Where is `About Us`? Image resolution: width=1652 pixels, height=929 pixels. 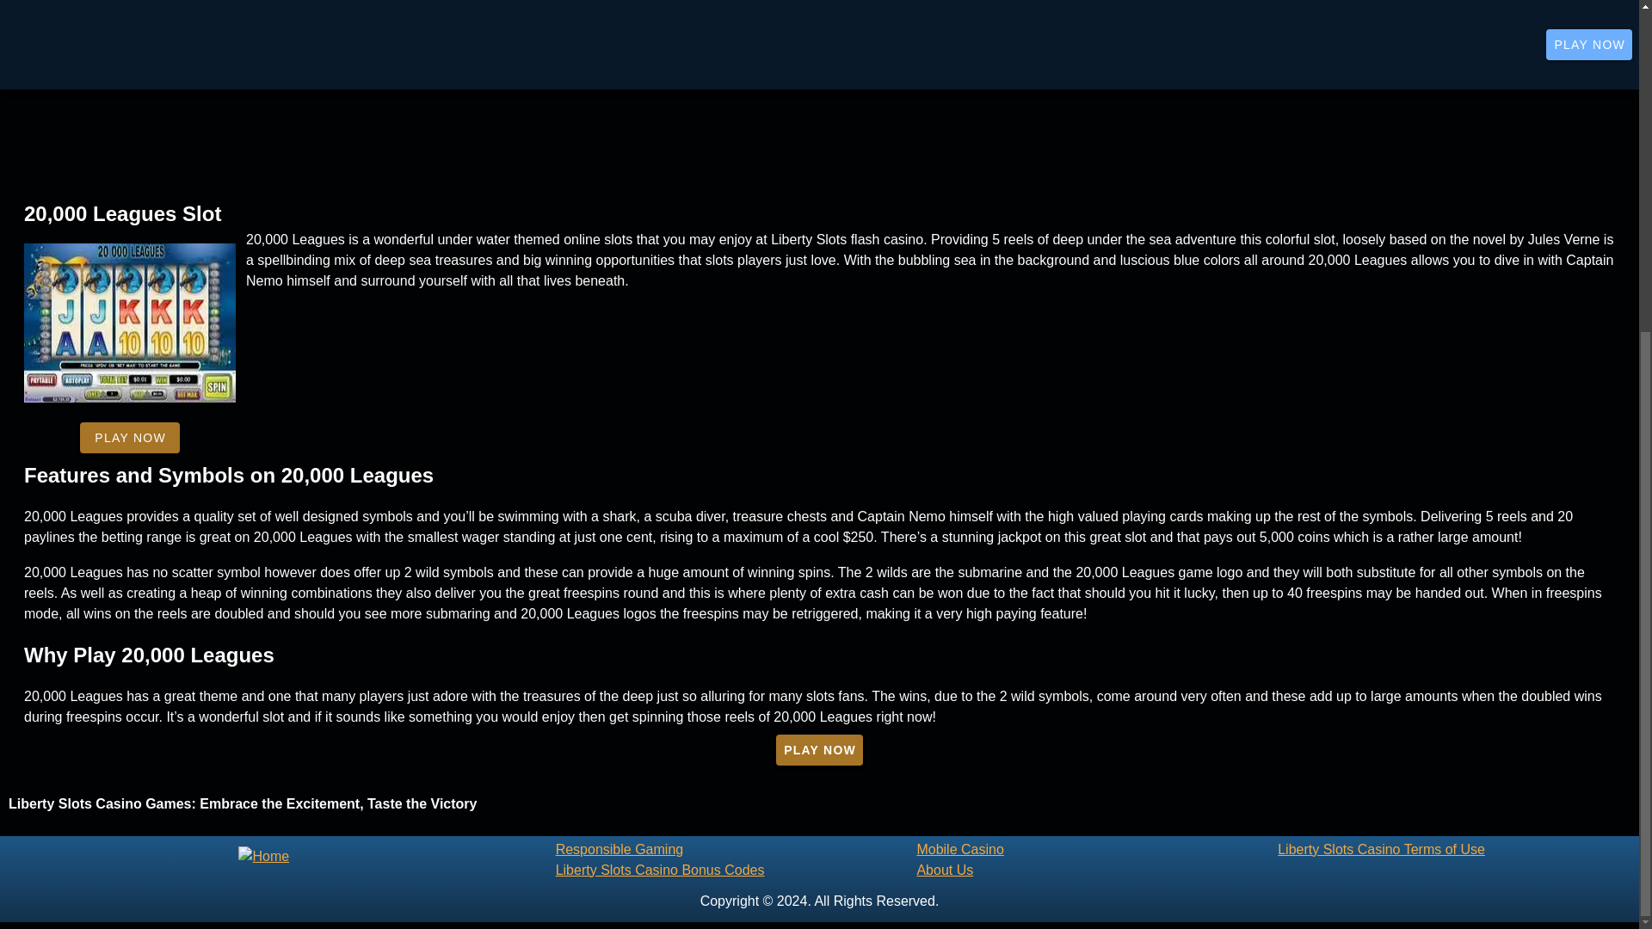 About Us is located at coordinates (1096, 869).